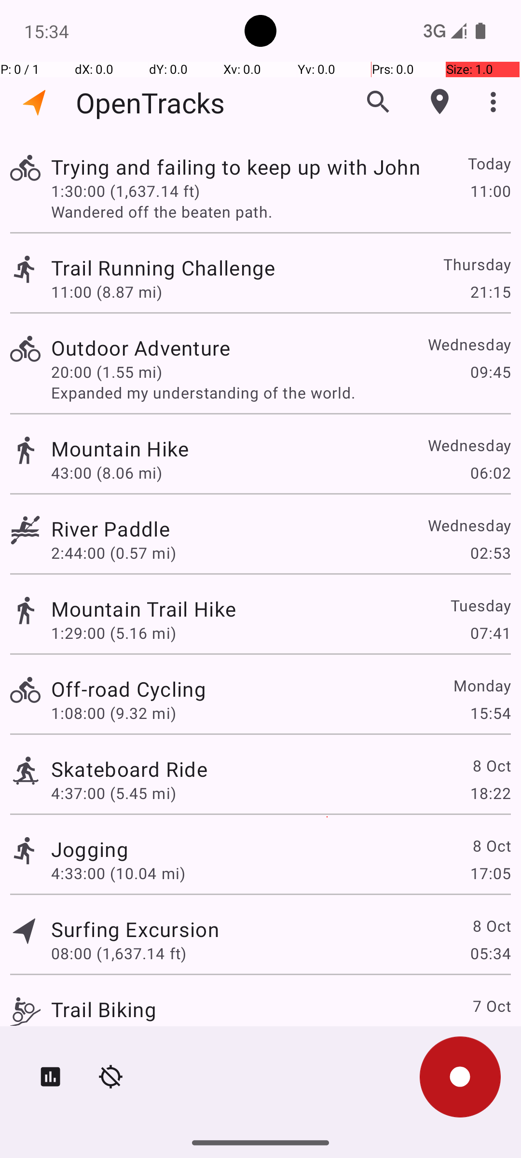 Image resolution: width=521 pixels, height=1158 pixels. I want to click on Trail Running Challenge, so click(163, 267).